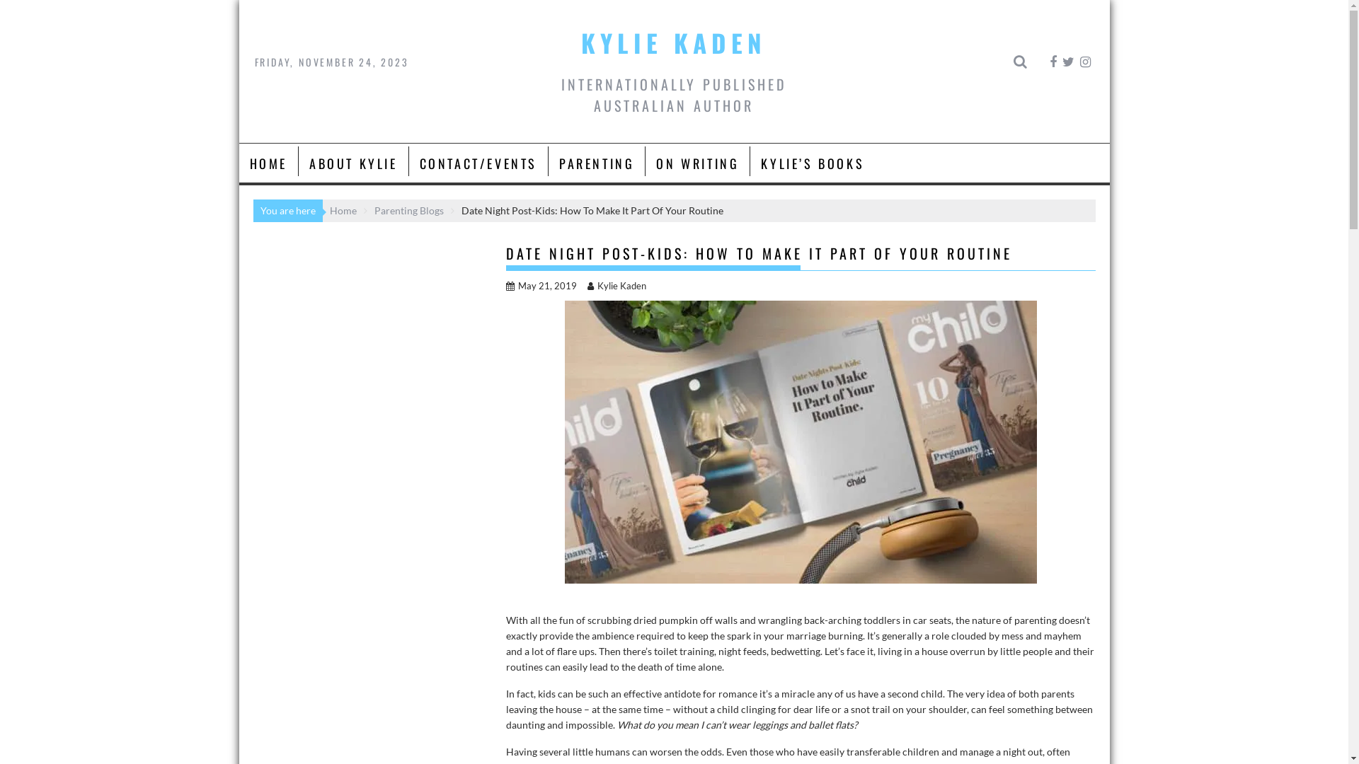 This screenshot has width=1359, height=764. I want to click on ABOUT KYLIE, so click(354, 163).